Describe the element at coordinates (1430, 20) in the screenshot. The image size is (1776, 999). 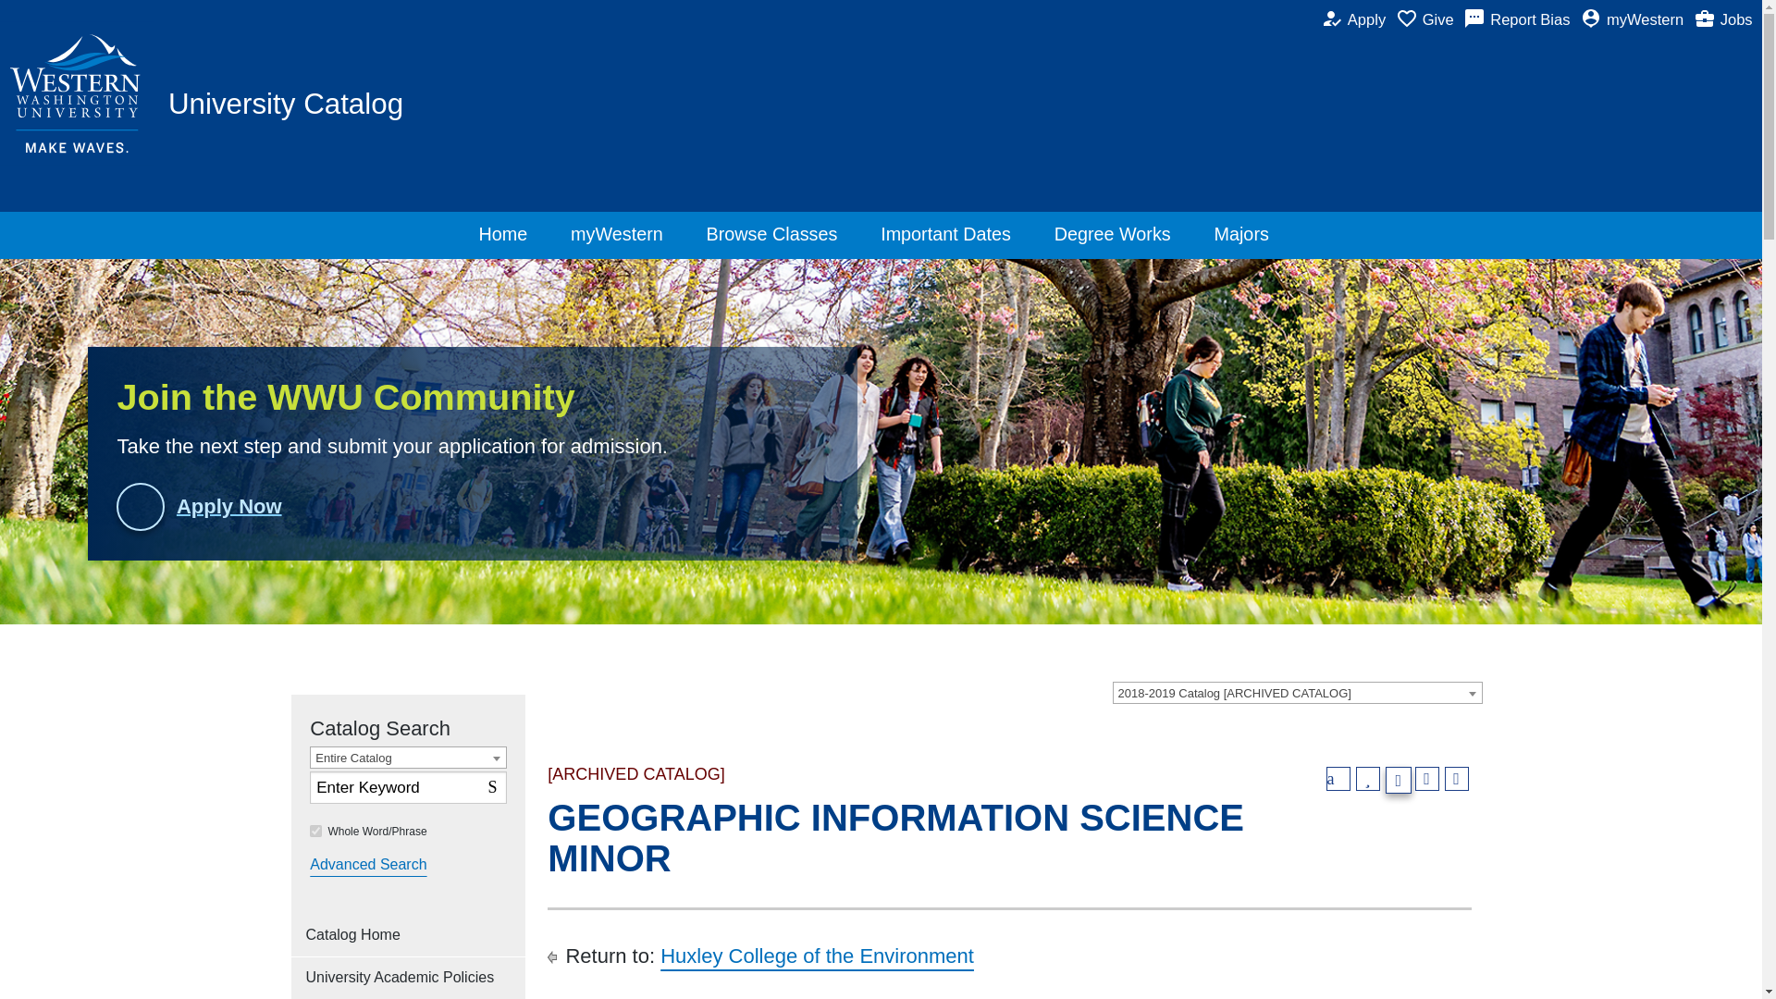
I see `Give` at that location.